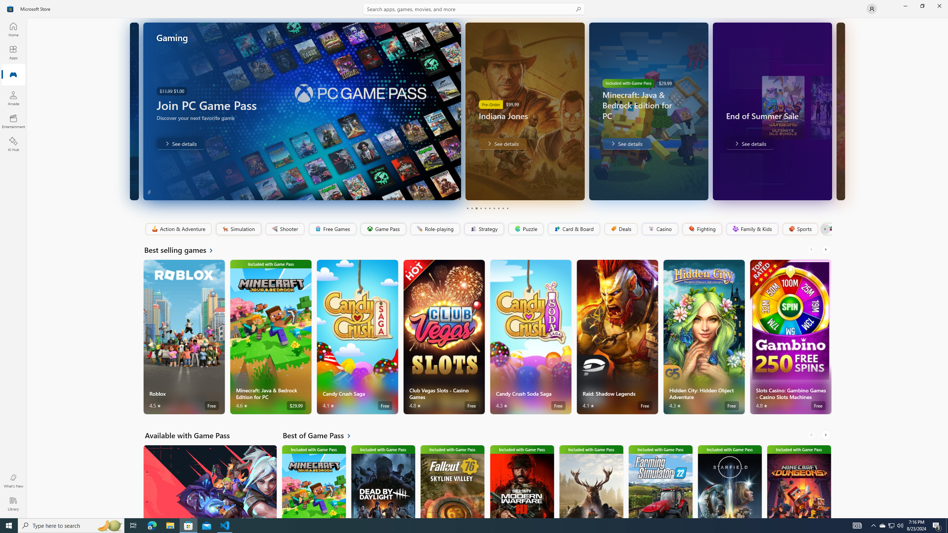 This screenshot has height=533, width=948. Describe the element at coordinates (474, 259) in the screenshot. I see `AutomationID: NavigationControl` at that location.